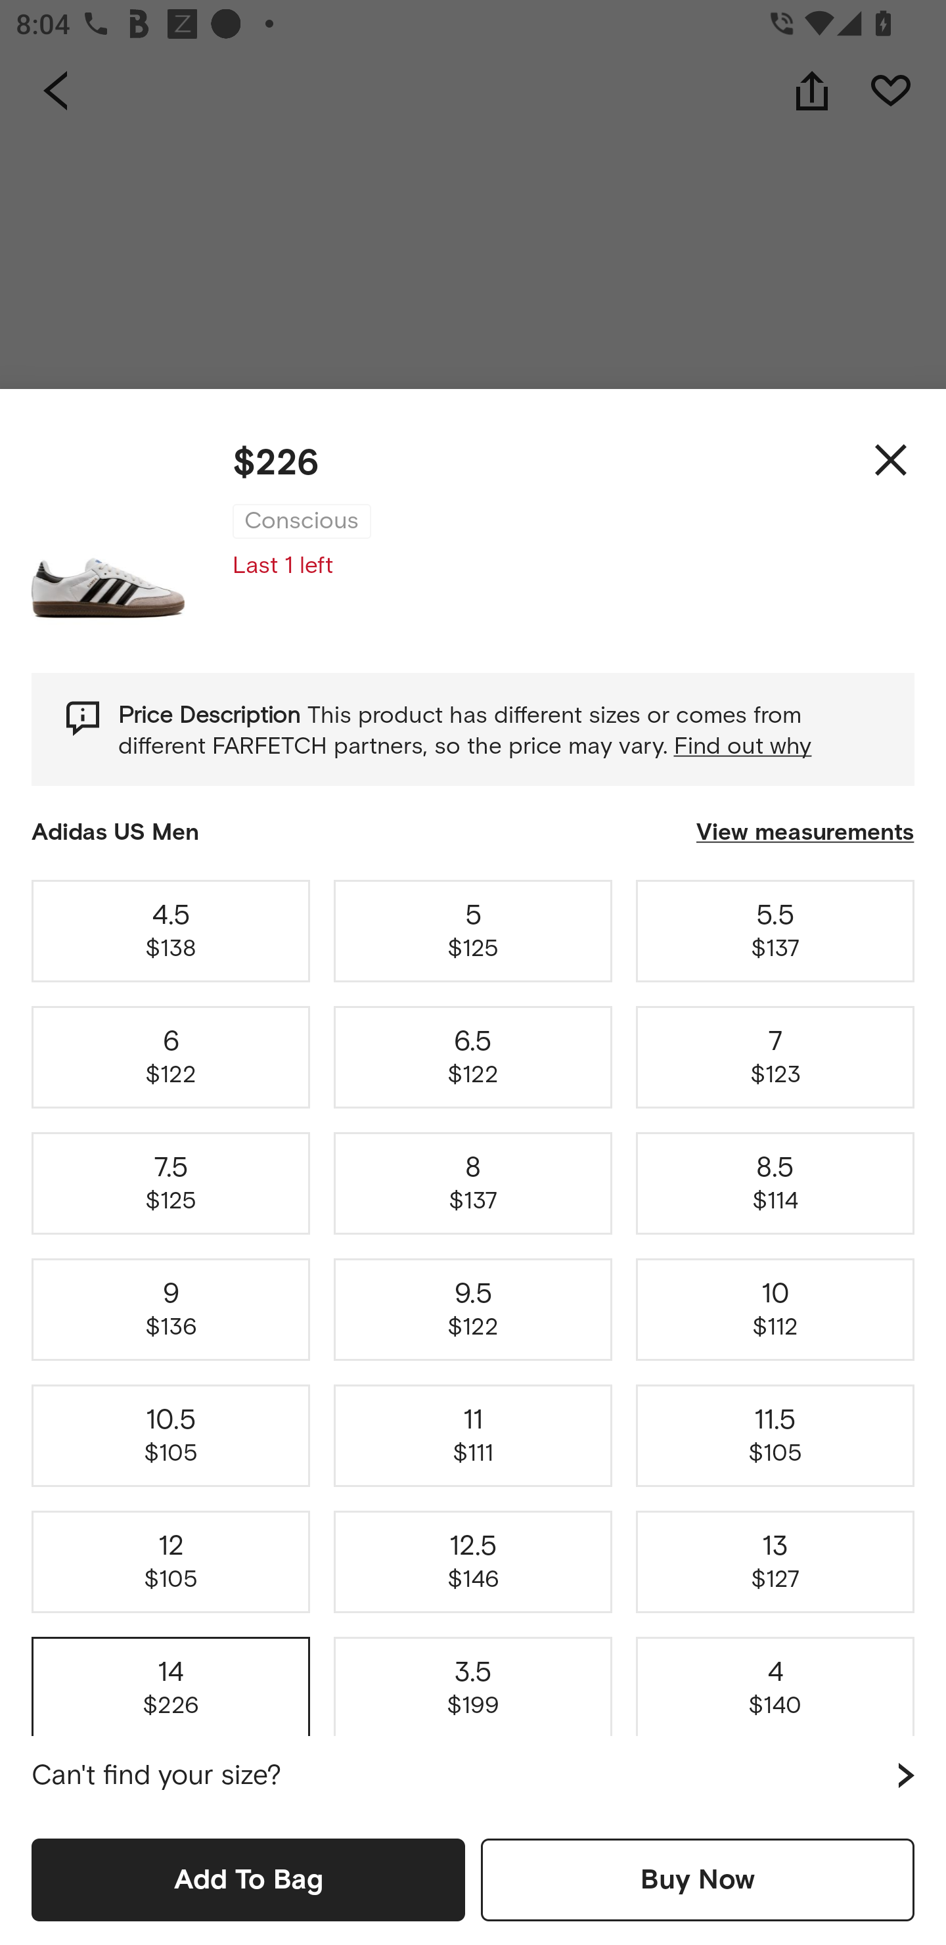 This screenshot has height=1945, width=946. What do you see at coordinates (775, 1057) in the screenshot?
I see `7 $123` at bounding box center [775, 1057].